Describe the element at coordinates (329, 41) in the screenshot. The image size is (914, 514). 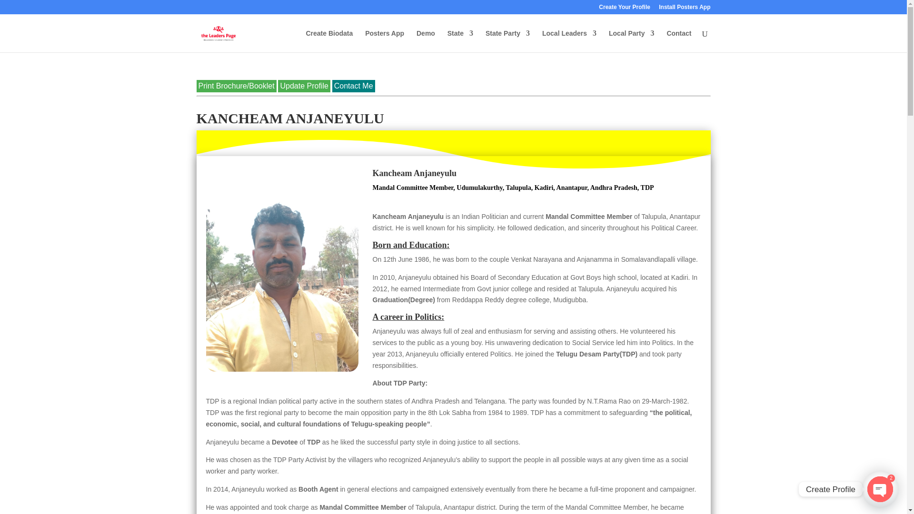
I see `Create Biodata` at that location.